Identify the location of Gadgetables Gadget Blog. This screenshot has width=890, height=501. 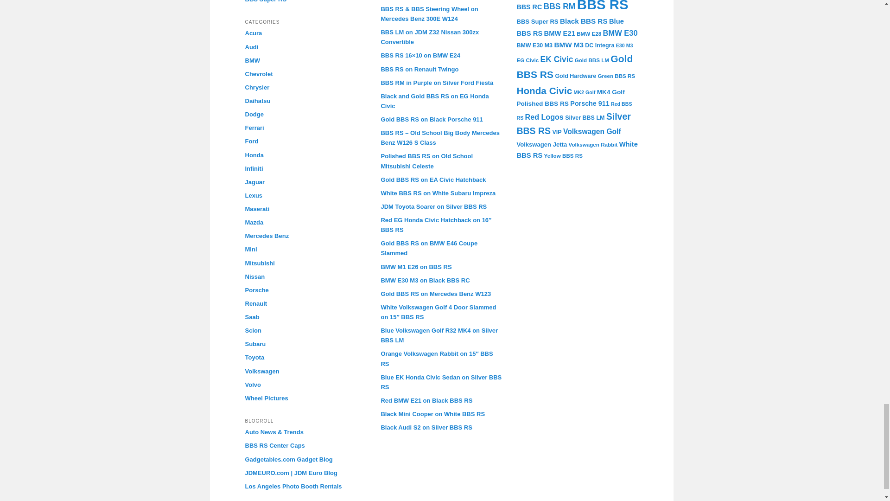
(288, 459).